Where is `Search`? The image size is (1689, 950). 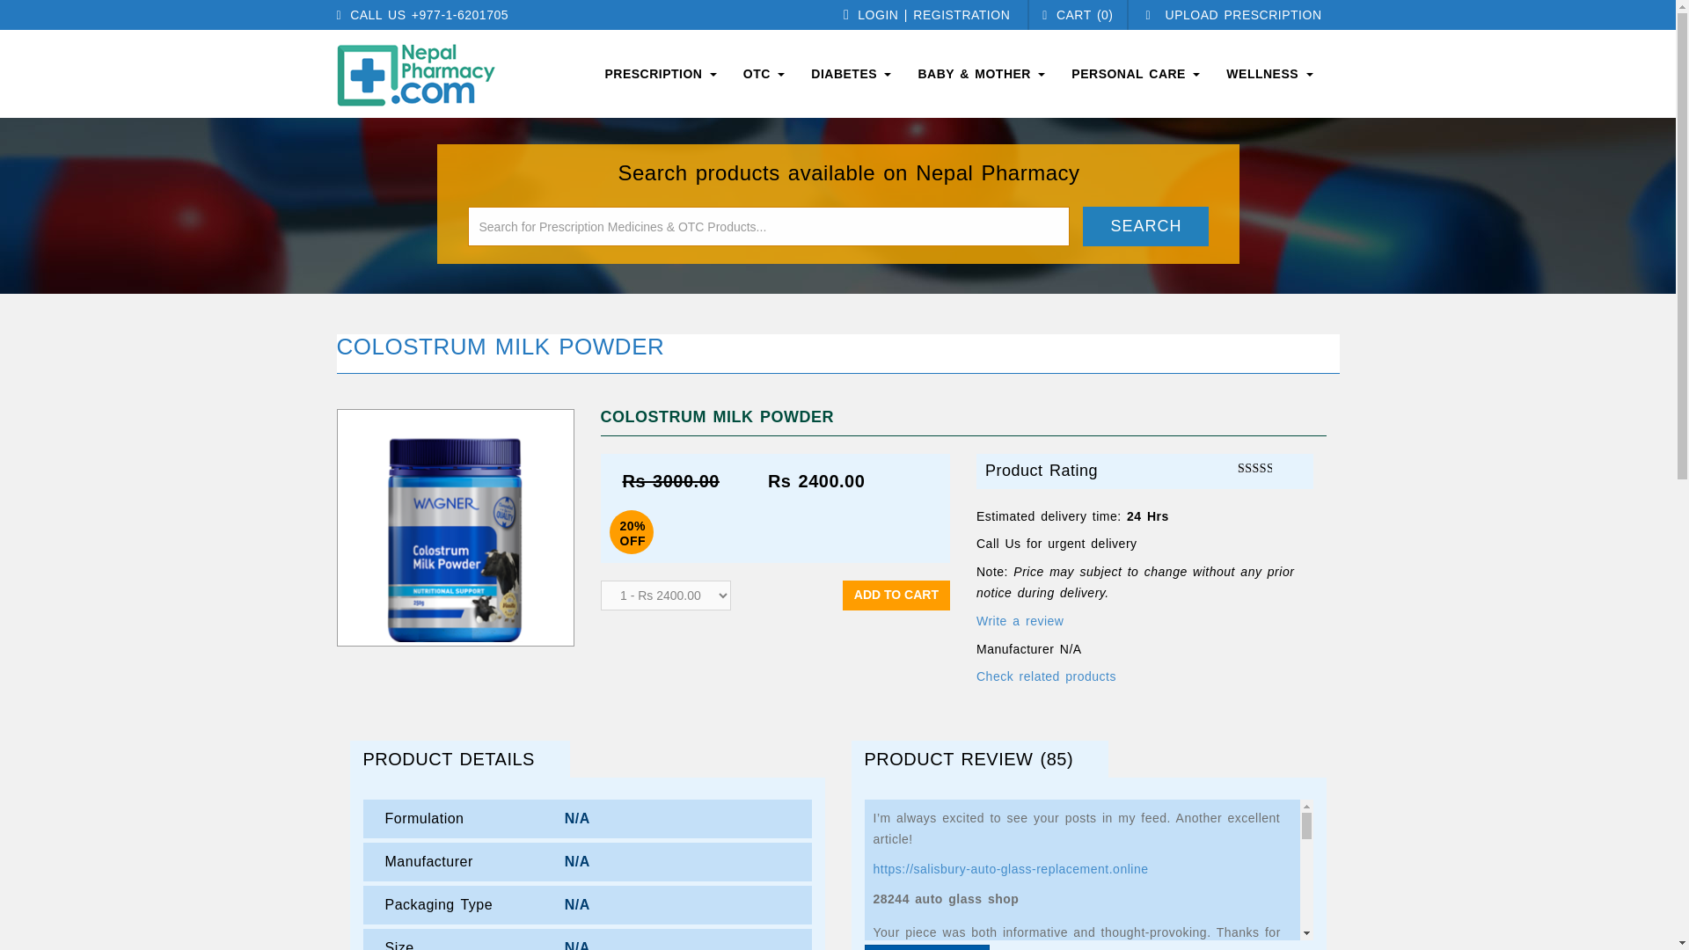
Search is located at coordinates (1145, 226).